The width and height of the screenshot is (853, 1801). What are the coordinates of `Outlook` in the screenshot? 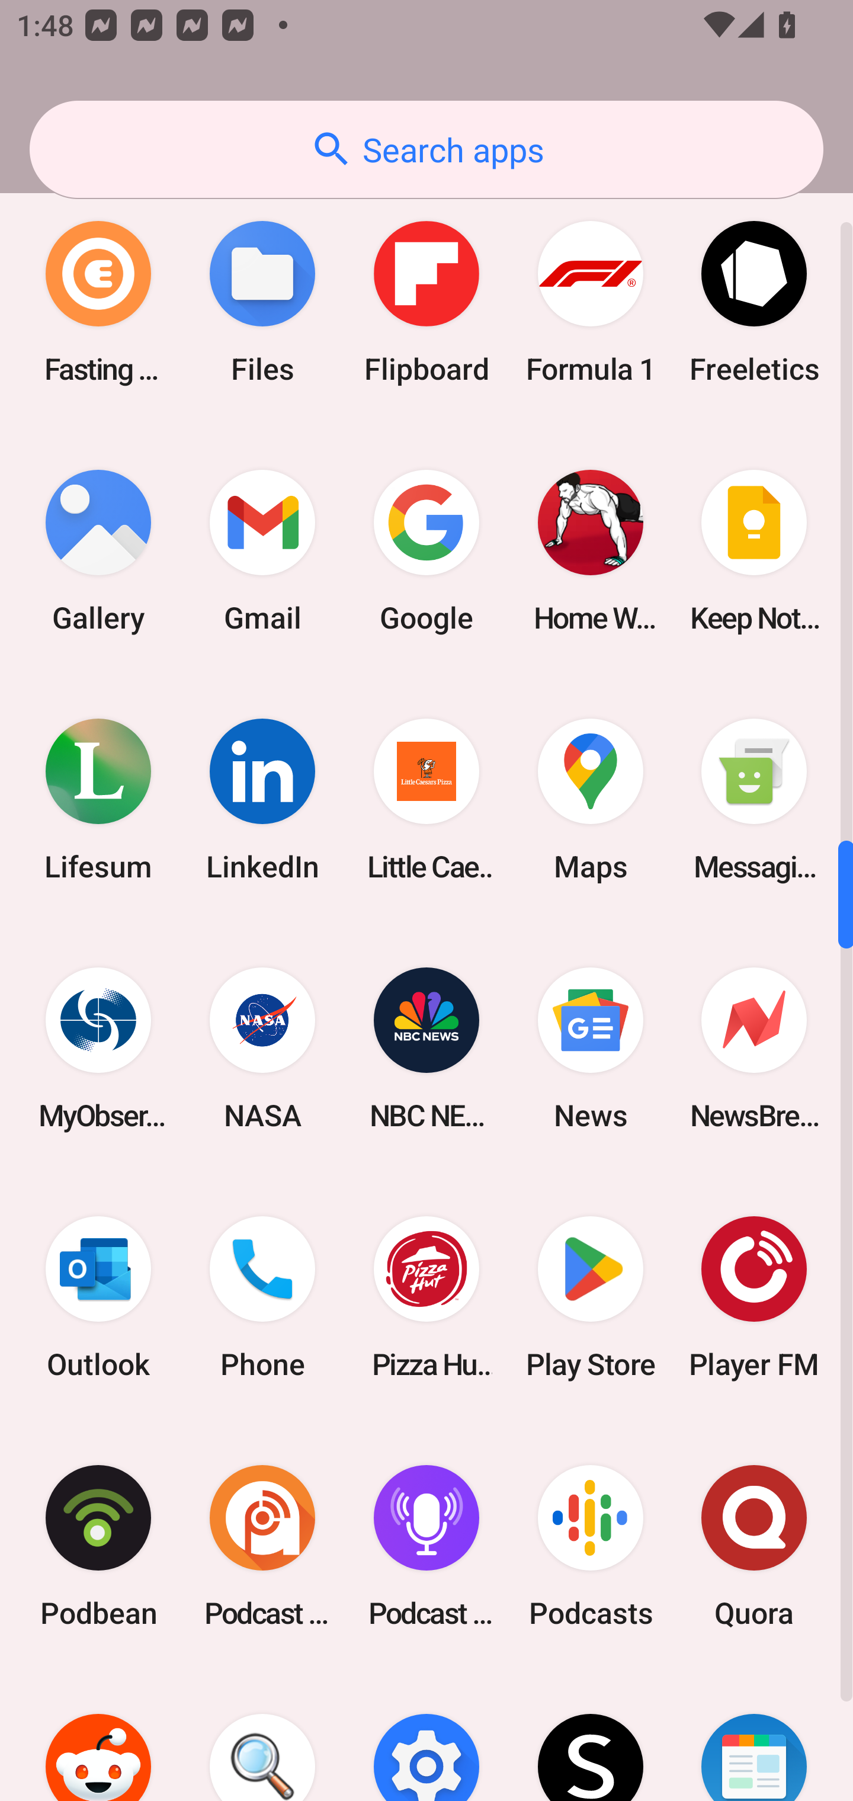 It's located at (98, 1296).